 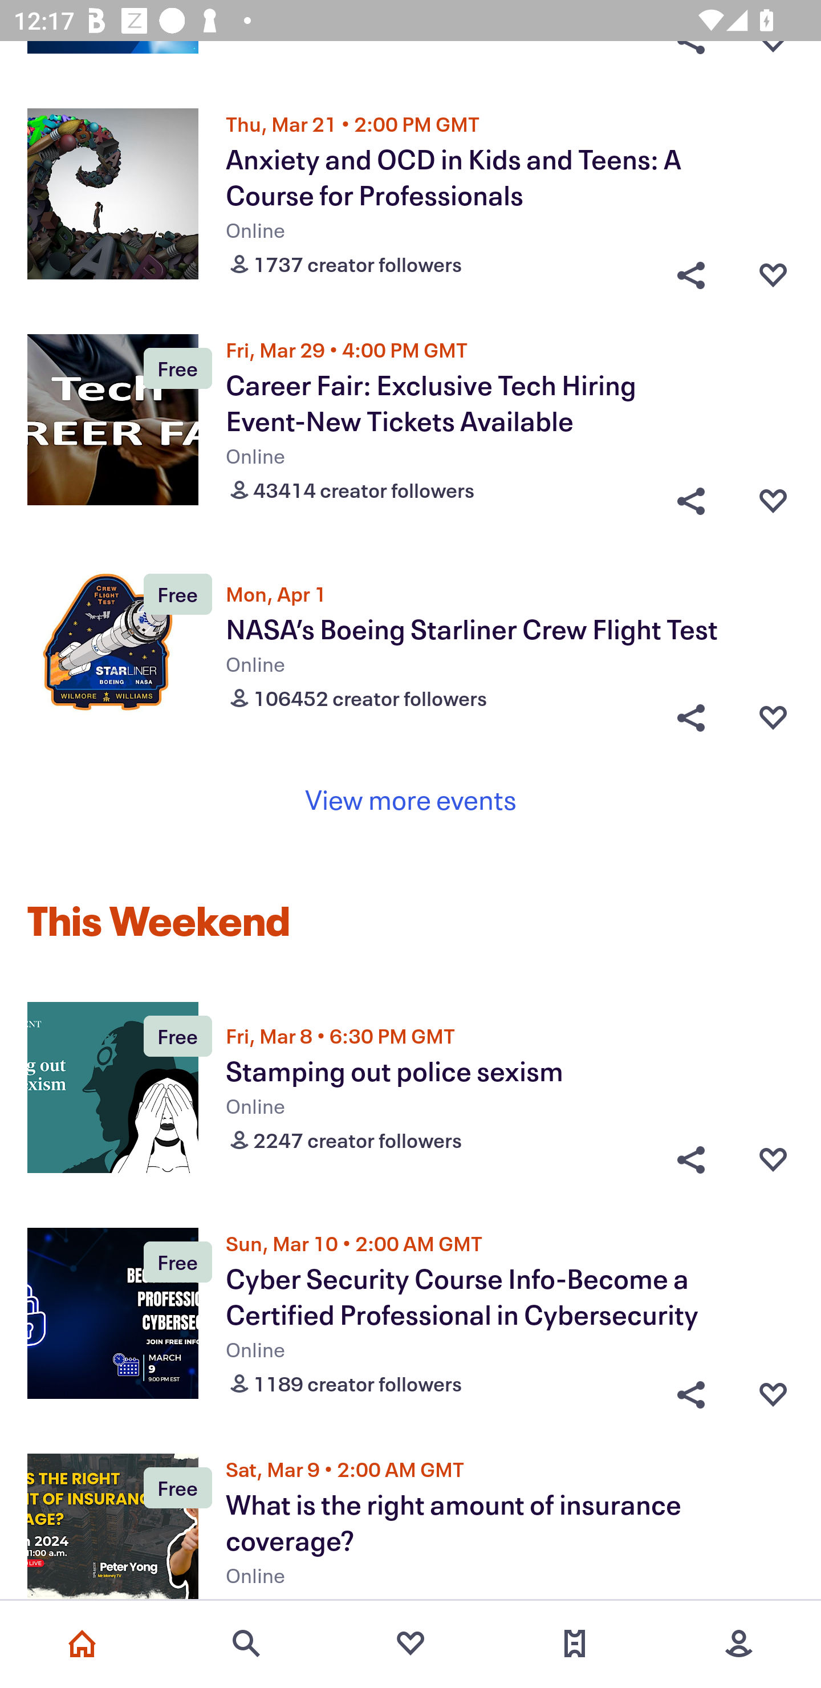 I want to click on View more events, so click(x=410, y=800).